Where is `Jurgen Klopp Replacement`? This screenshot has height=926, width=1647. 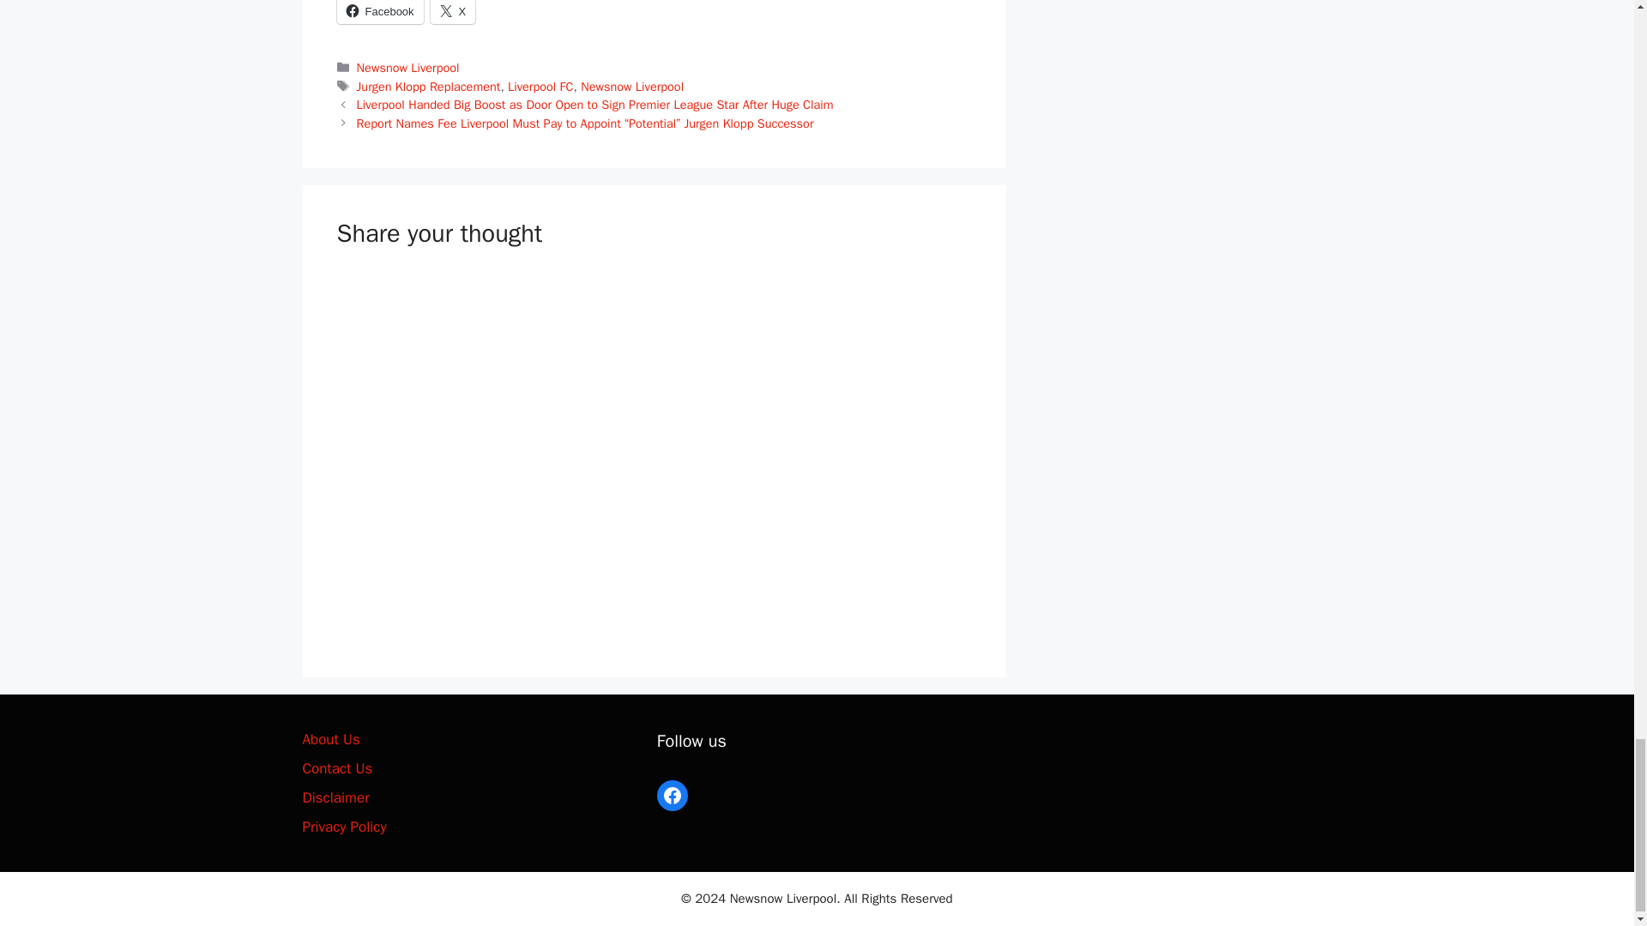
Jurgen Klopp Replacement is located at coordinates (429, 86).